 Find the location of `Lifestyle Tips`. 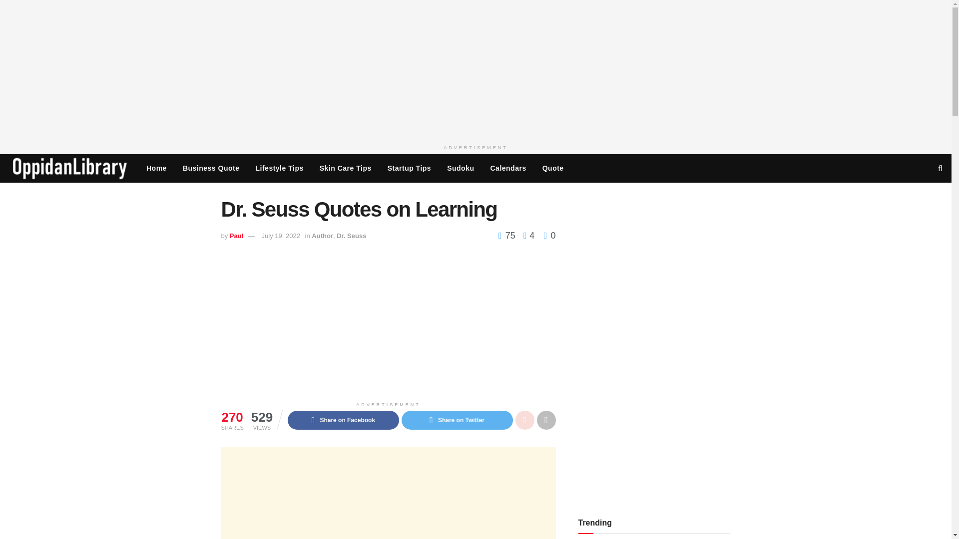

Lifestyle Tips is located at coordinates (280, 168).